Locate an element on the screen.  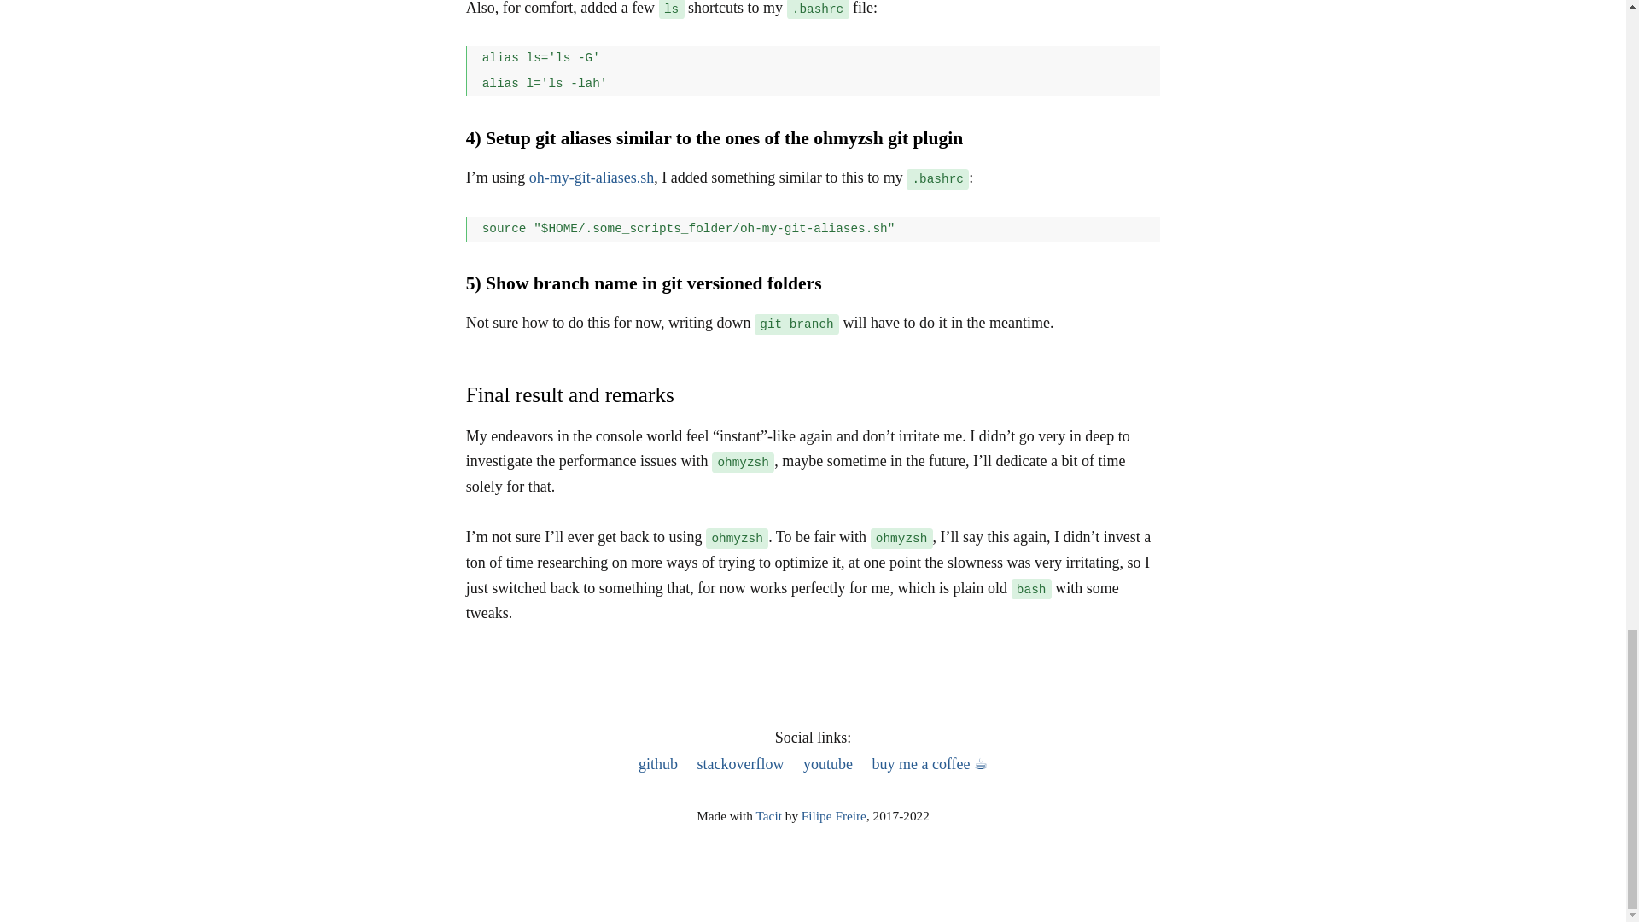
Filipe Freire is located at coordinates (833, 816).